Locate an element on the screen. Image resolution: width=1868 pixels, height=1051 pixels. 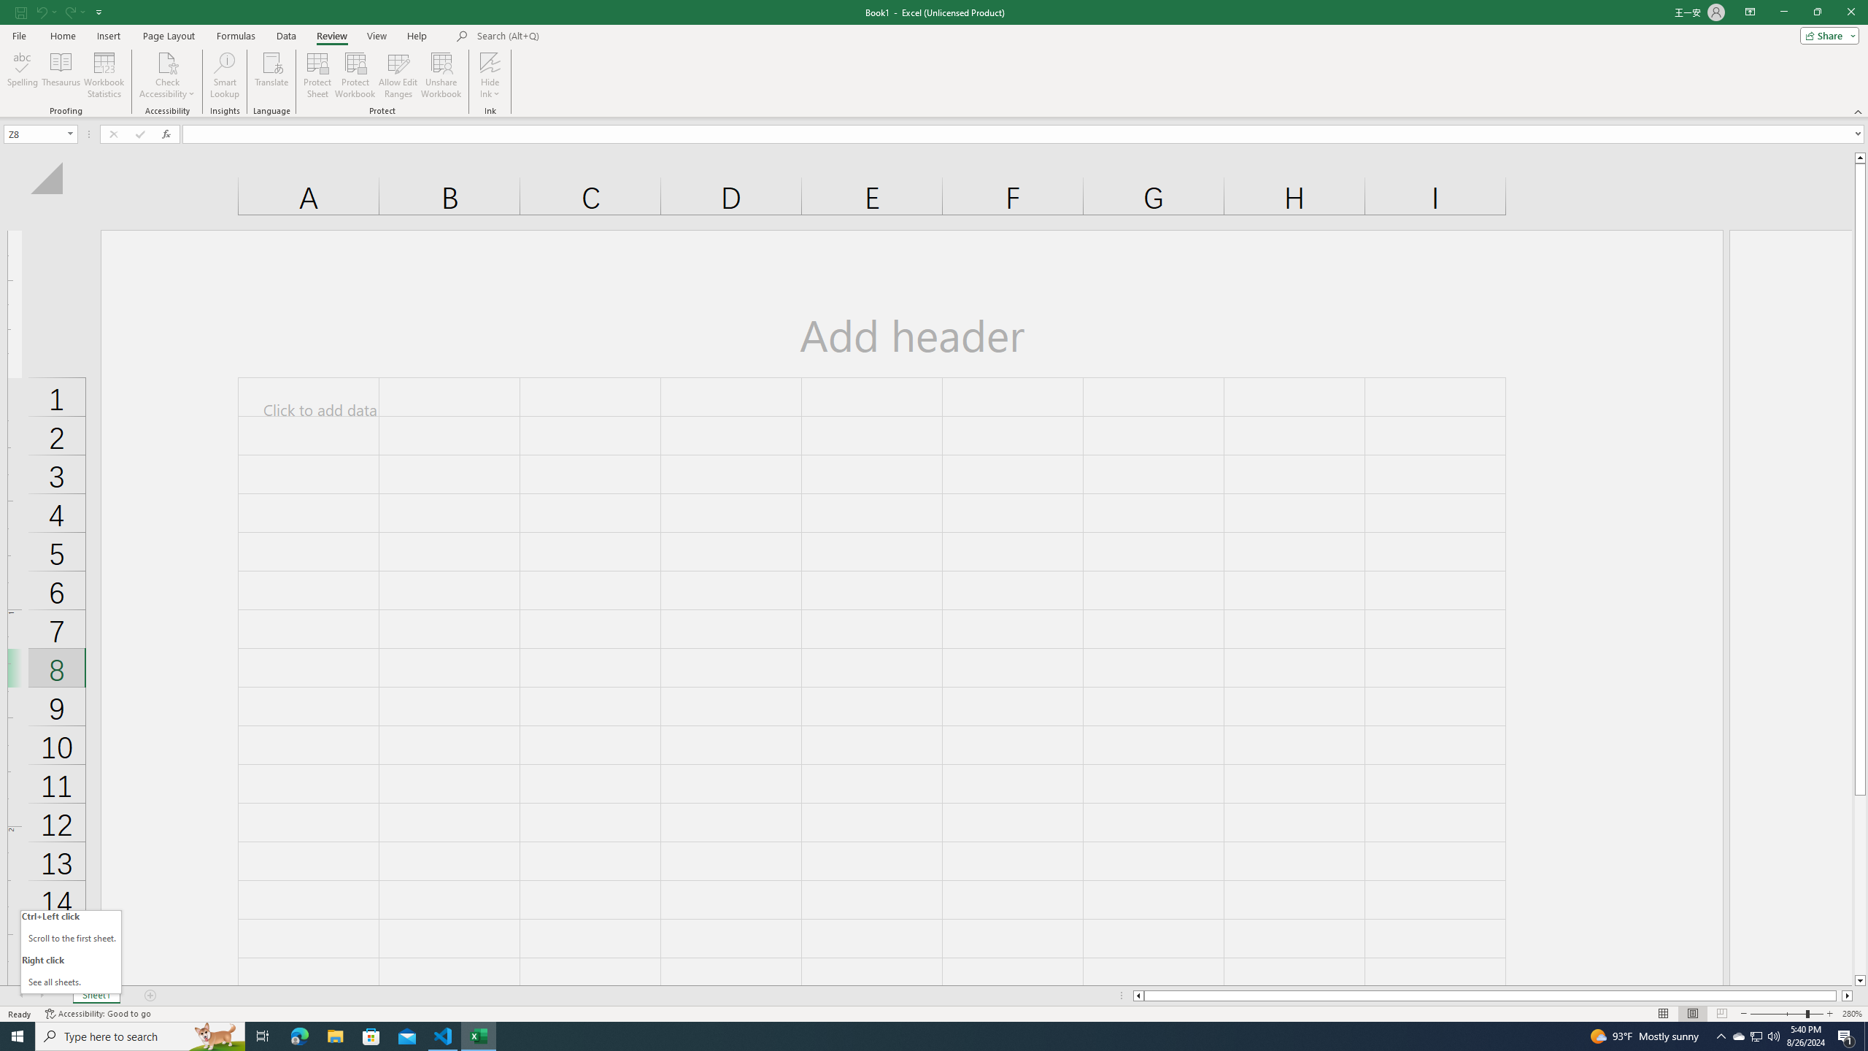
Customize Quick Access Toolbar is located at coordinates (99, 12).